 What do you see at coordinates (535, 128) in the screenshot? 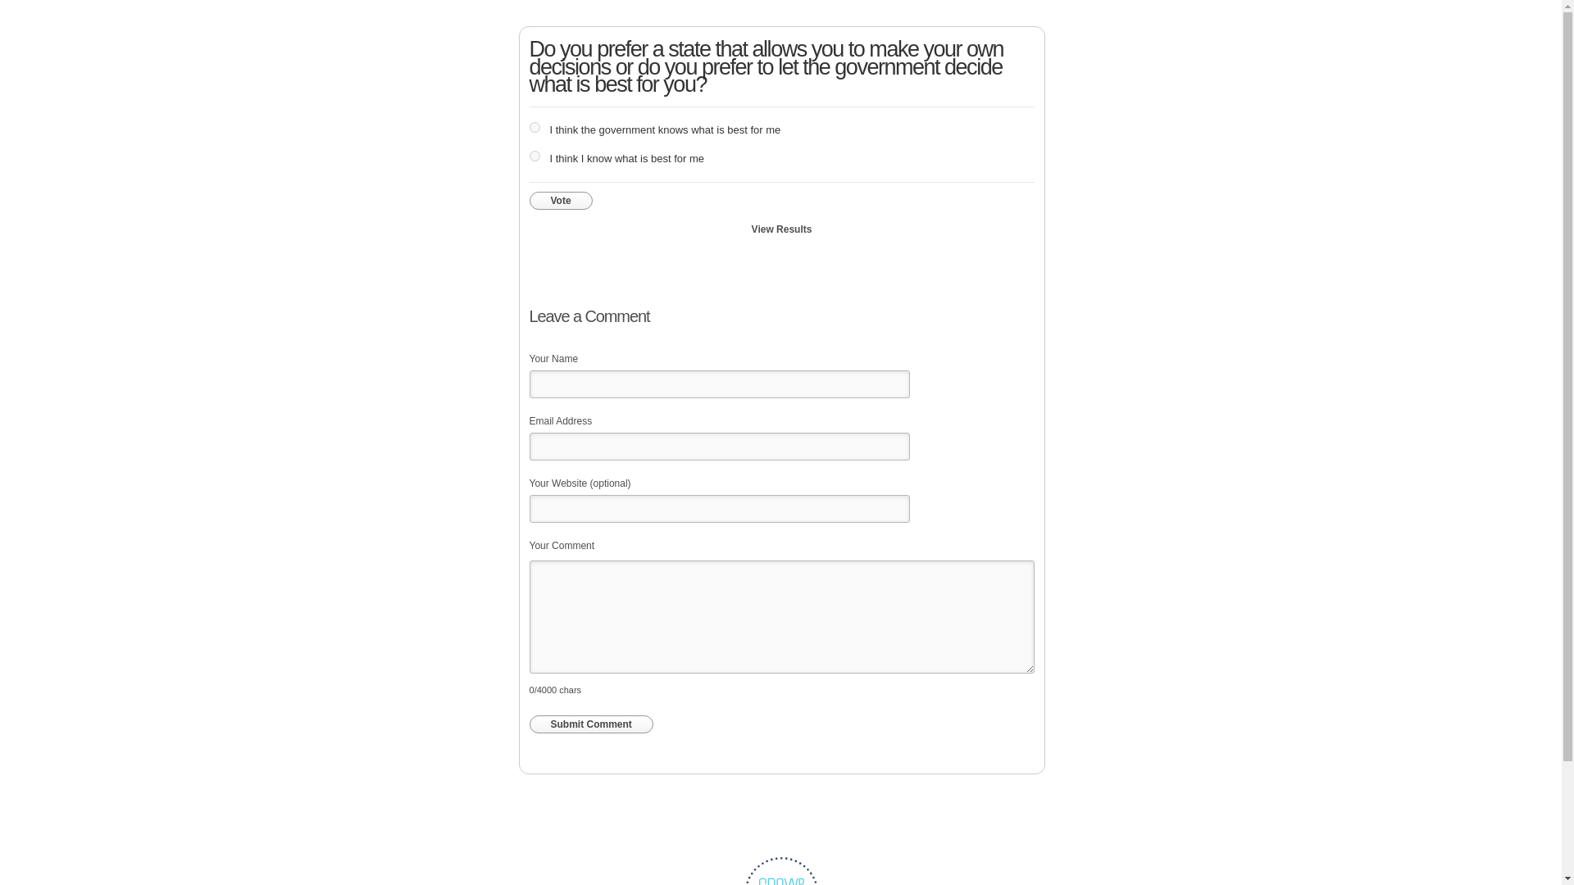
I see `49911021` at bounding box center [535, 128].